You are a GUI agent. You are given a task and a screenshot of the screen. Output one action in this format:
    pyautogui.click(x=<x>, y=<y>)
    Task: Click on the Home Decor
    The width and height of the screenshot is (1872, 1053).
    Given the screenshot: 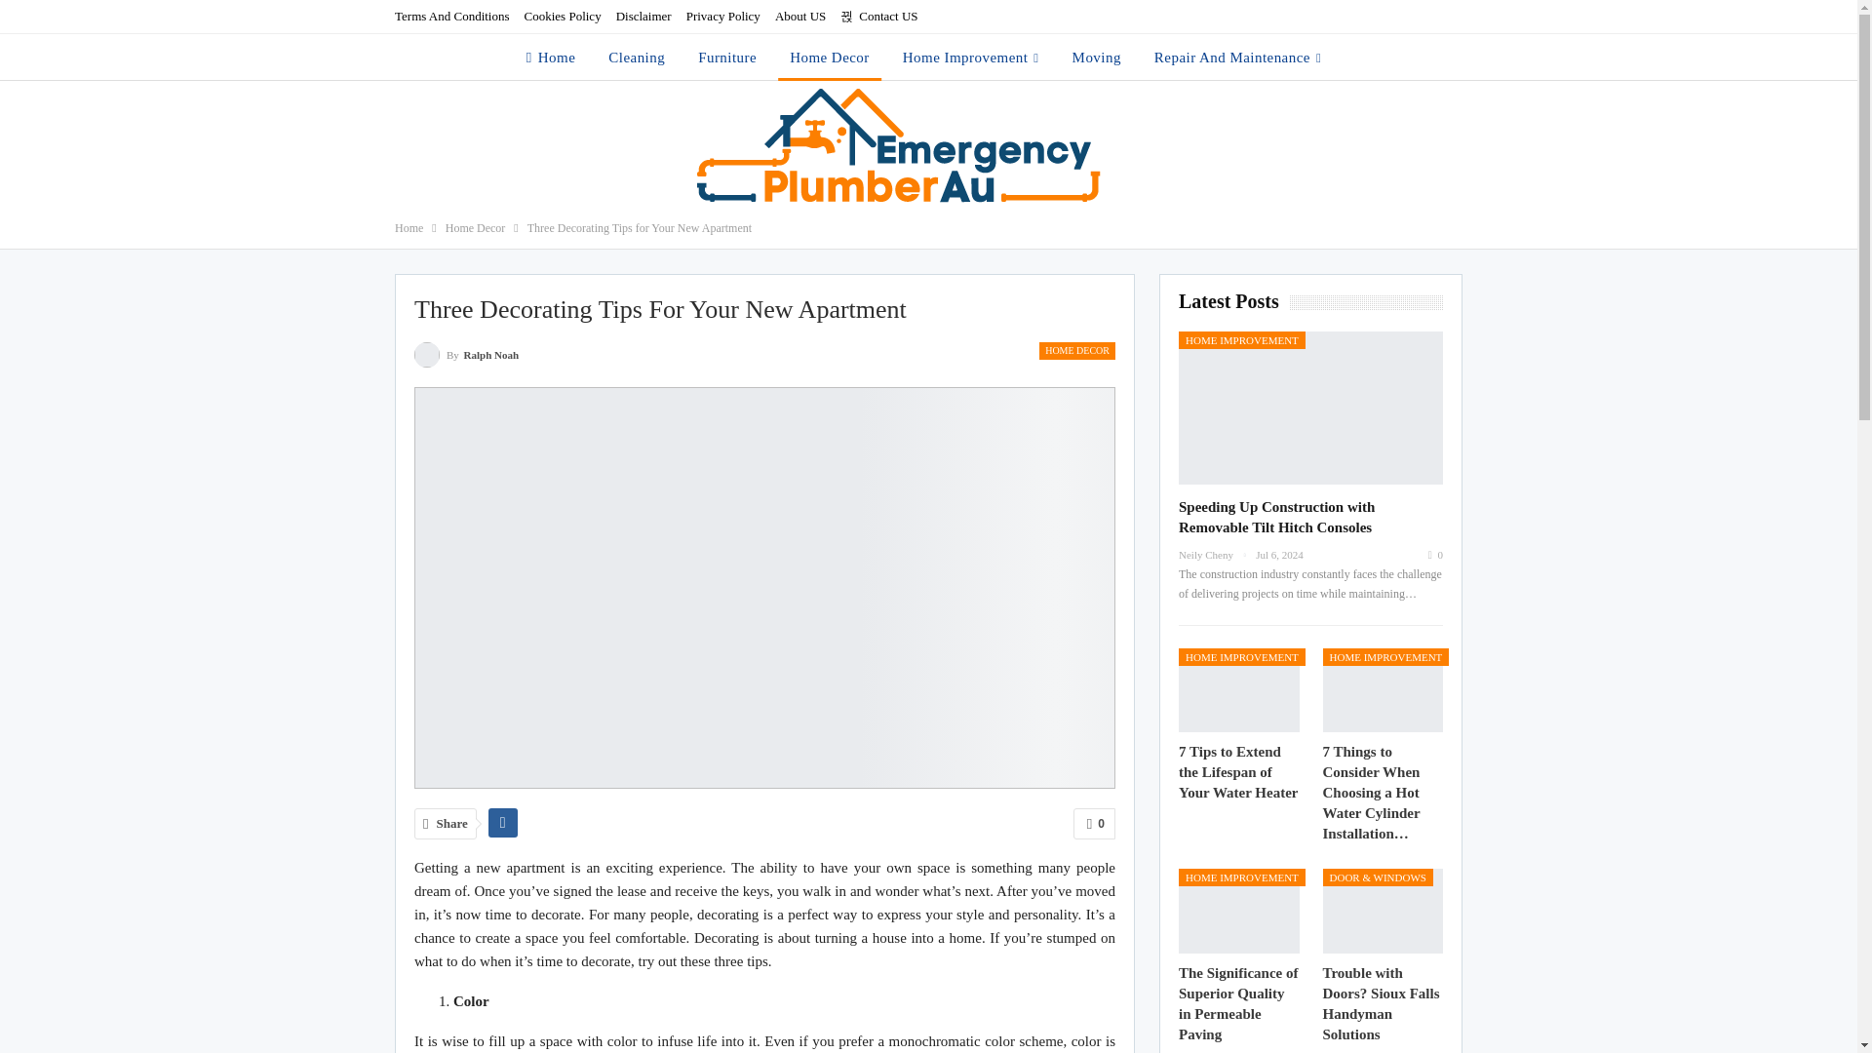 What is the action you would take?
    pyautogui.click(x=830, y=57)
    